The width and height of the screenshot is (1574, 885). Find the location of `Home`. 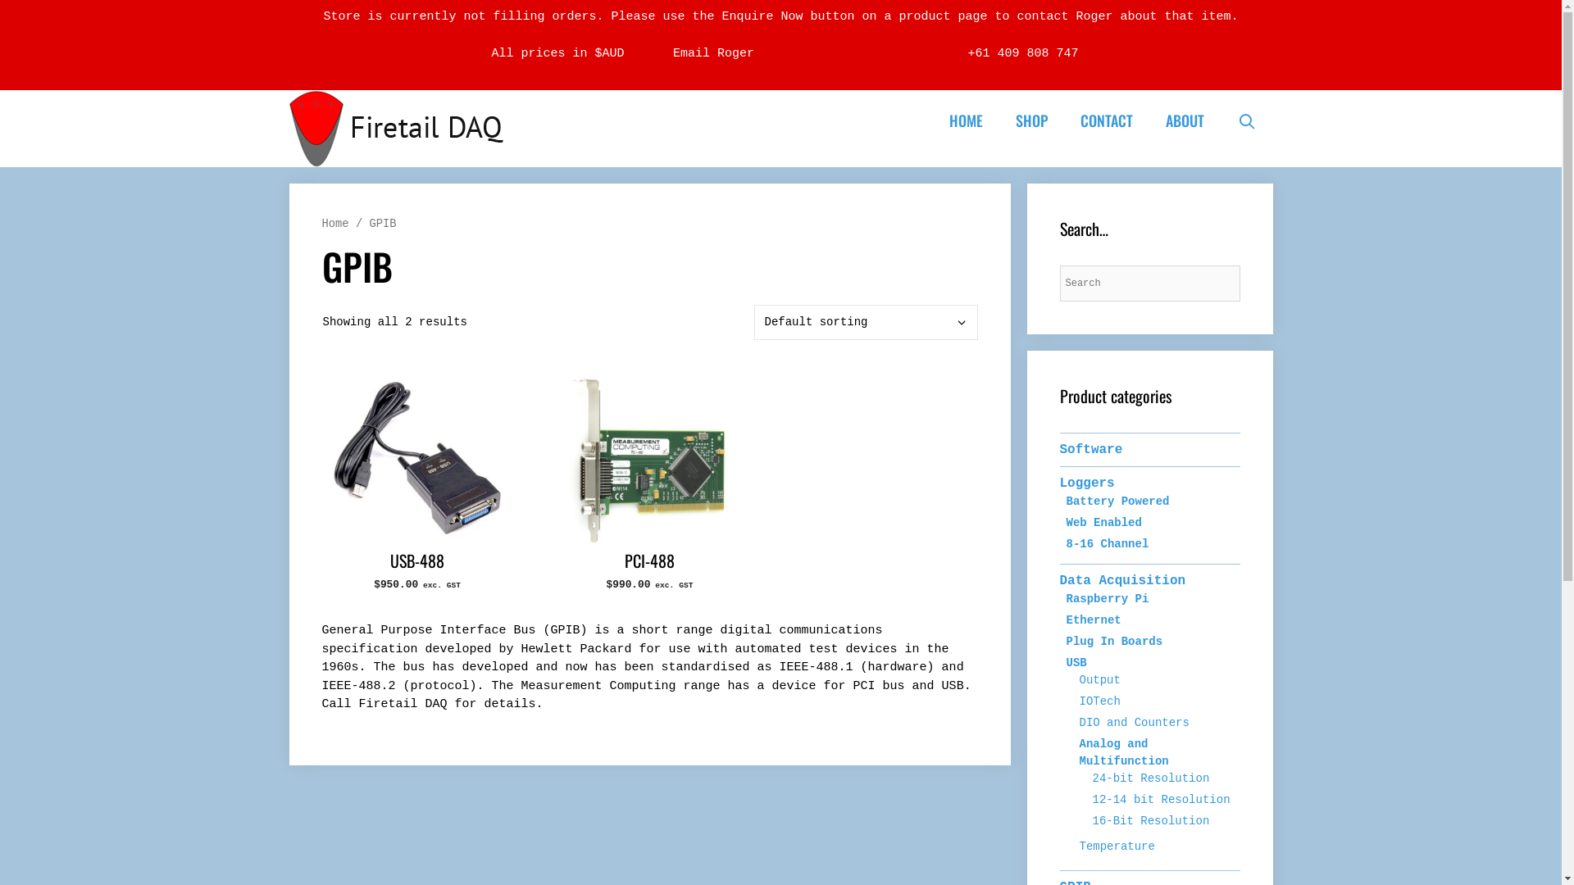

Home is located at coordinates (334, 225).